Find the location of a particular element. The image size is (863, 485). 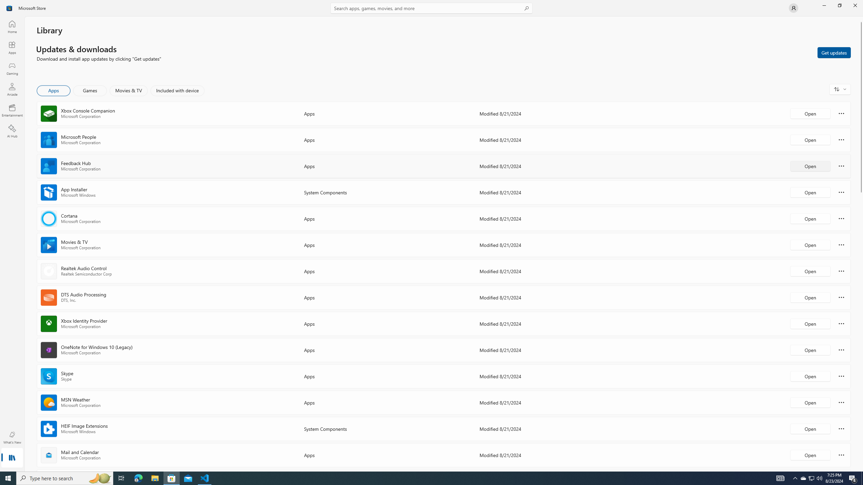

Vertical Small Increase is located at coordinates (861, 469).